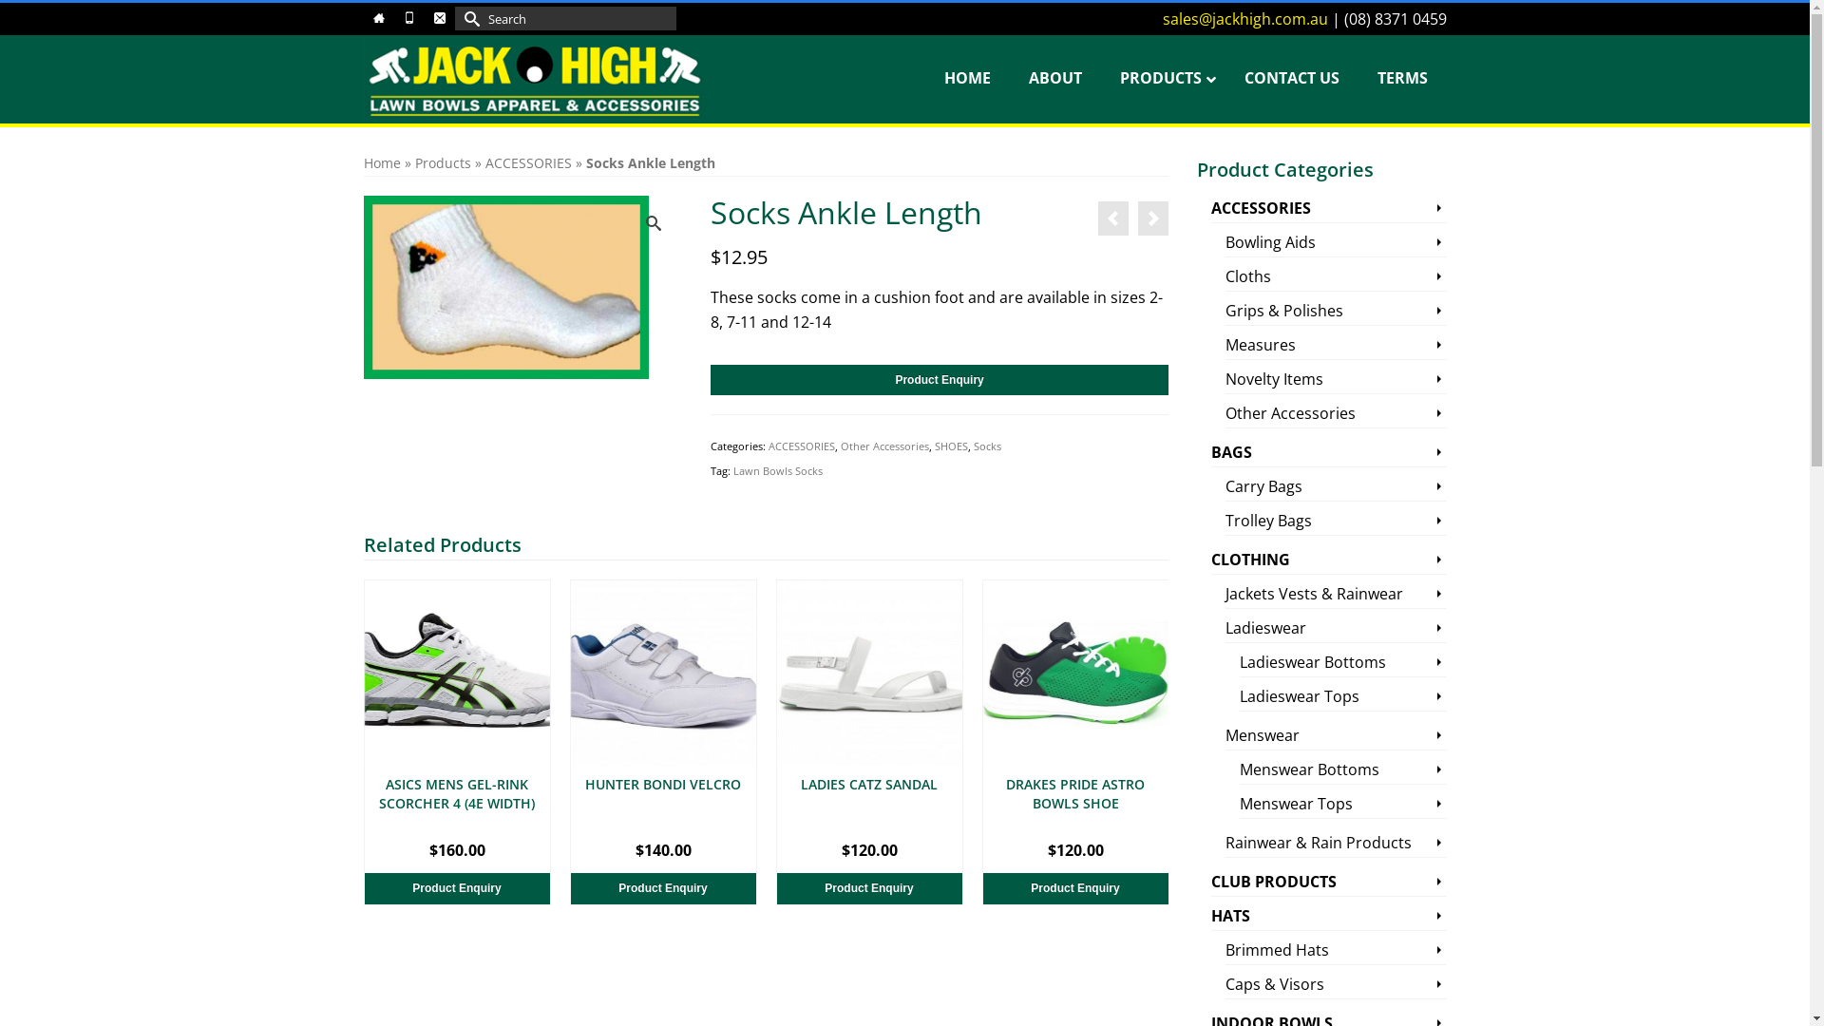  What do you see at coordinates (663, 889) in the screenshot?
I see `Product Enquiry` at bounding box center [663, 889].